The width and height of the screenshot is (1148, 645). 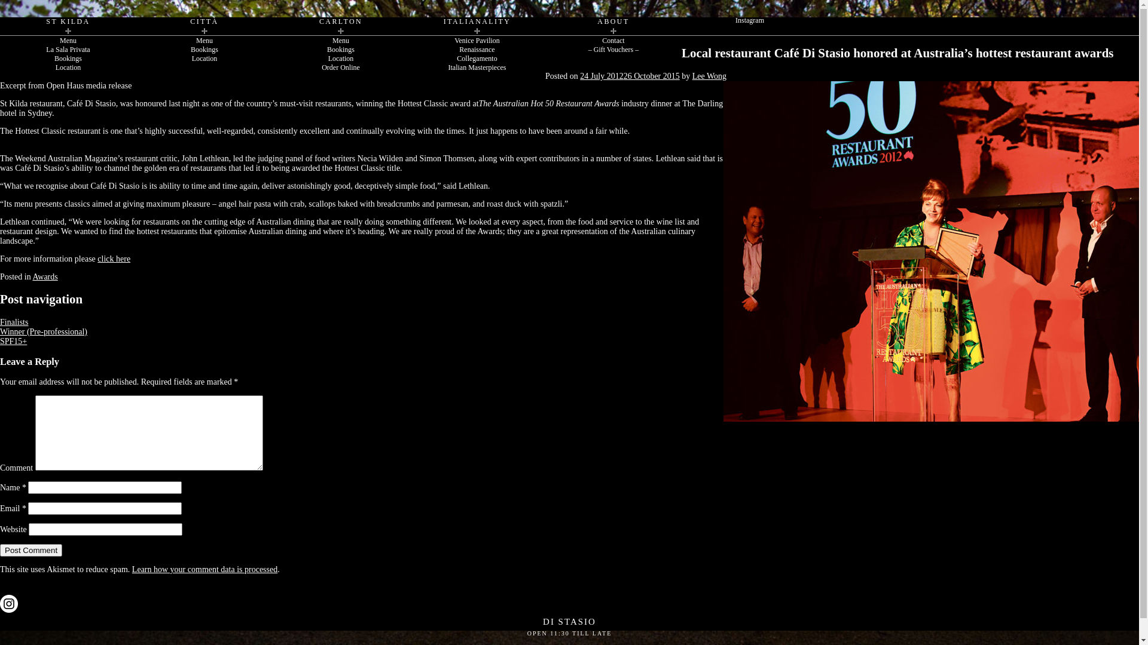 I want to click on ITALIANALITY, so click(x=477, y=26).